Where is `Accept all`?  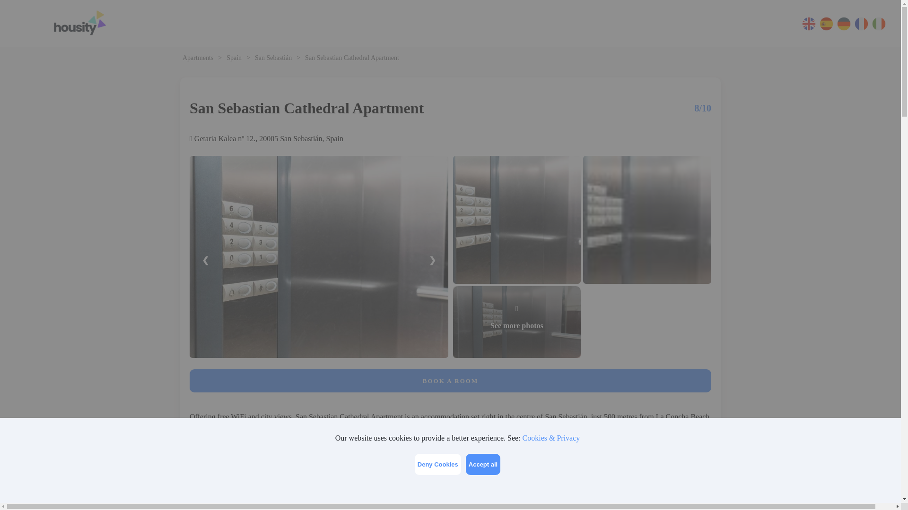 Accept all is located at coordinates (482, 464).